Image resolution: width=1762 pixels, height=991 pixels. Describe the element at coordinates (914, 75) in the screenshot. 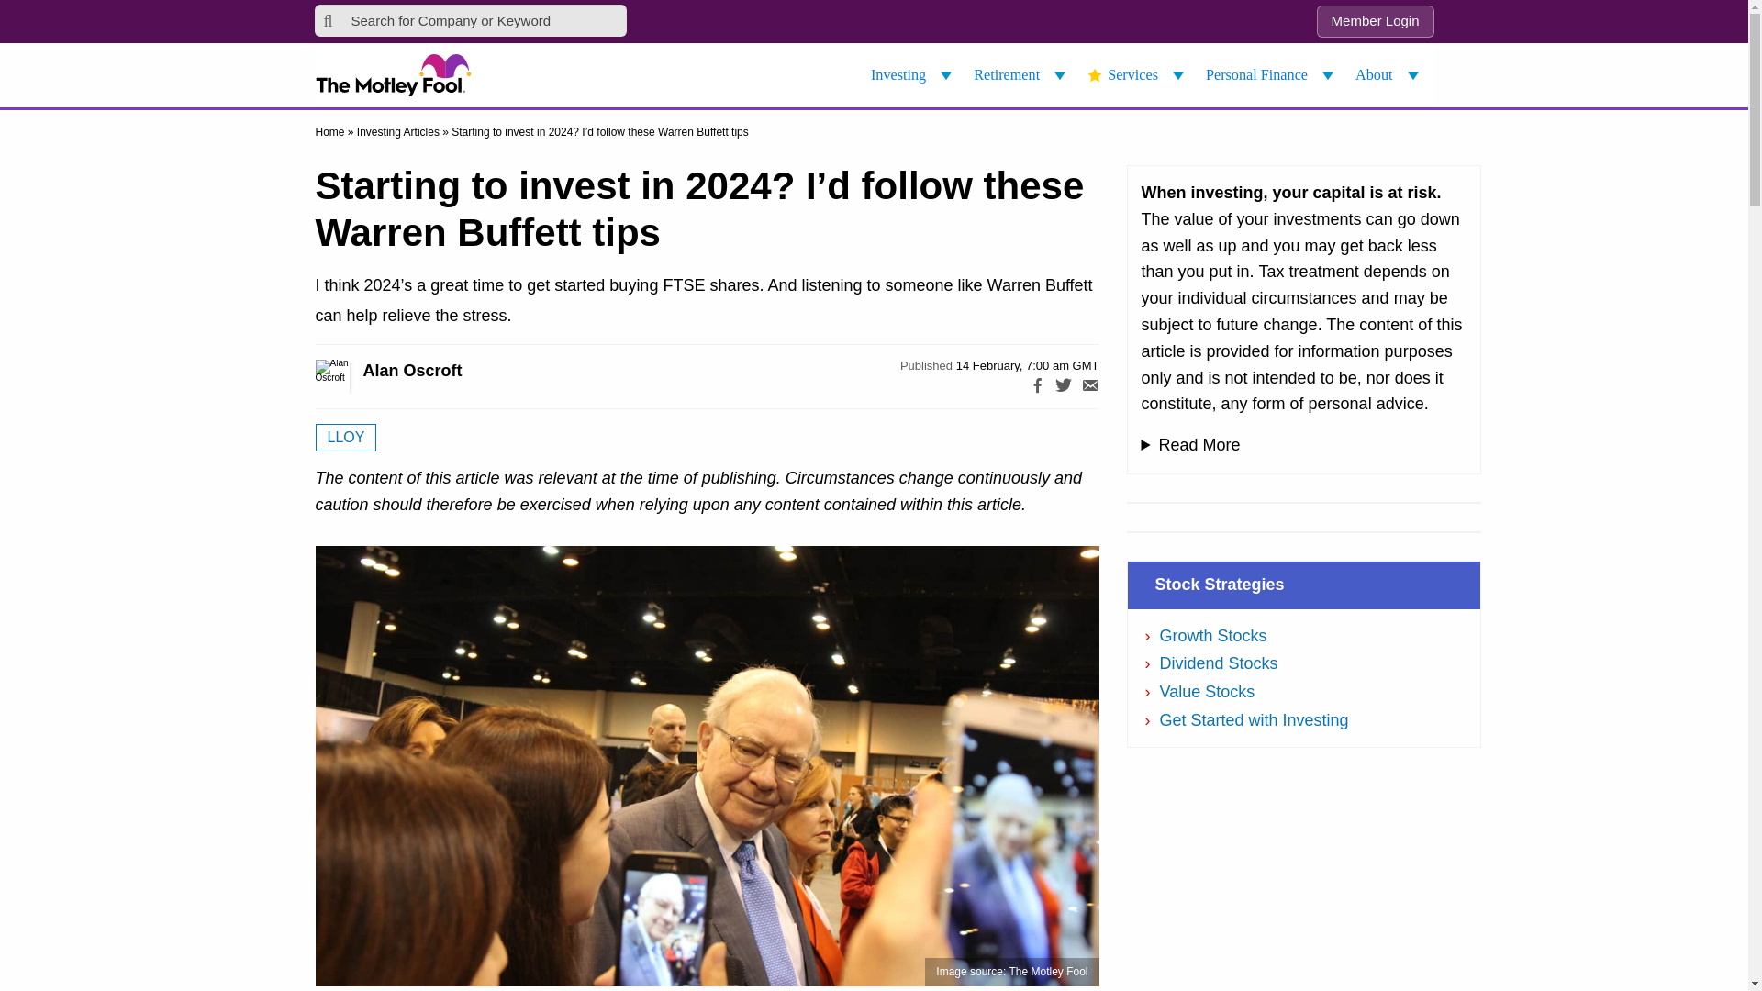

I see `Investing` at that location.